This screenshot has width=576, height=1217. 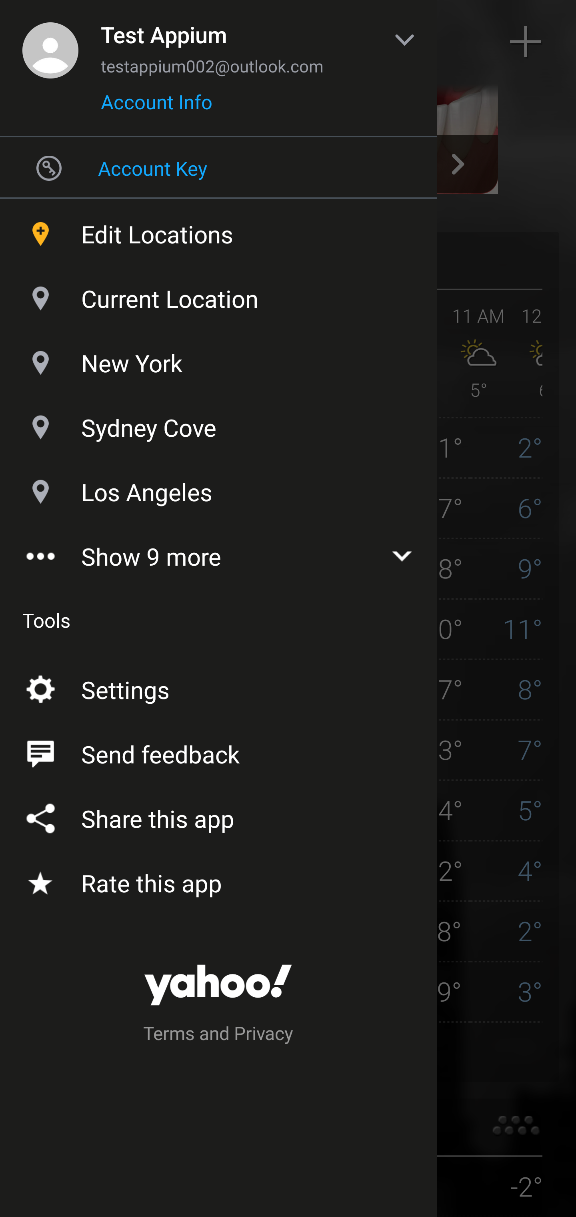 I want to click on Current Location, so click(x=218, y=295).